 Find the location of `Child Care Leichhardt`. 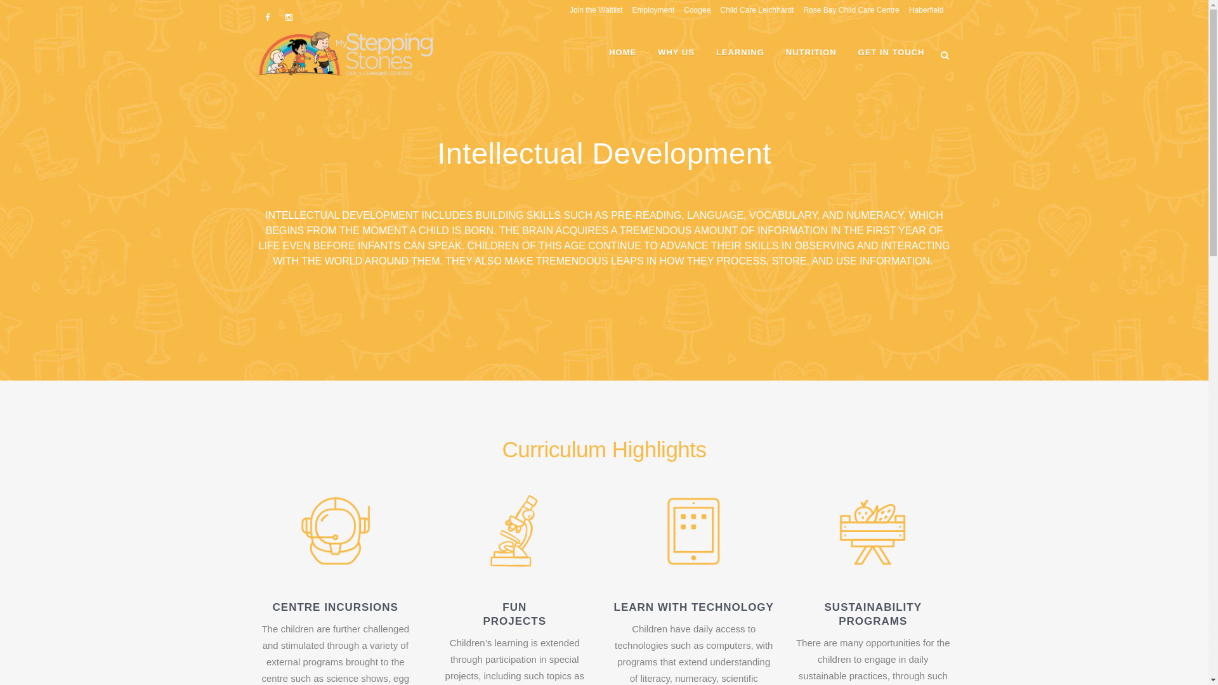

Child Care Leichhardt is located at coordinates (752, 10).